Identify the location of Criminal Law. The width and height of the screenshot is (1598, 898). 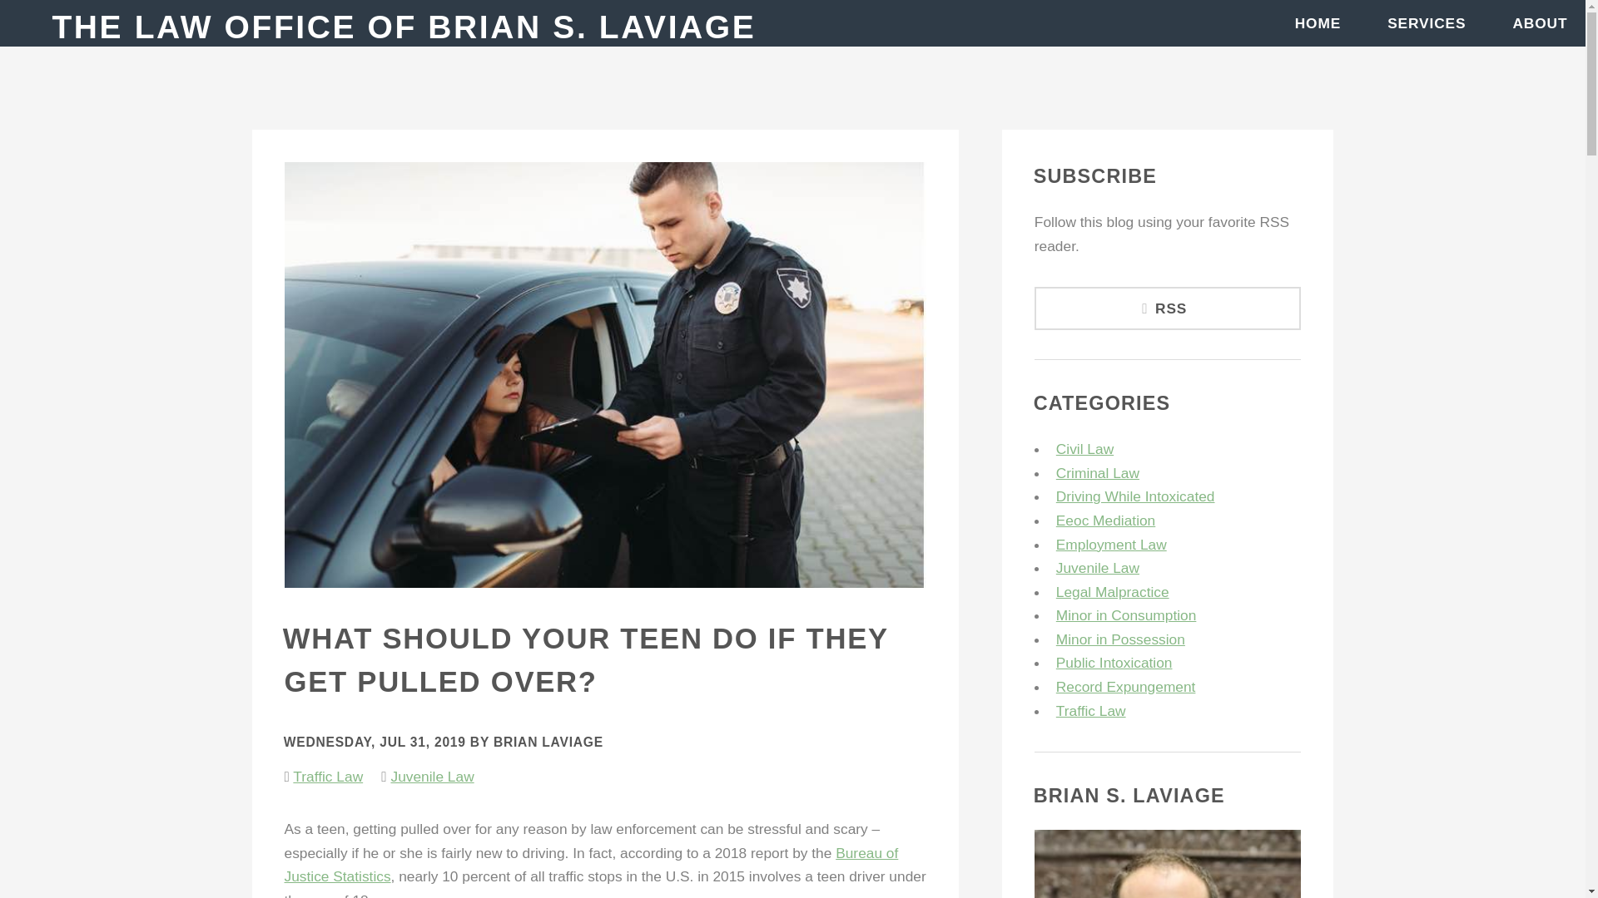
(1097, 472).